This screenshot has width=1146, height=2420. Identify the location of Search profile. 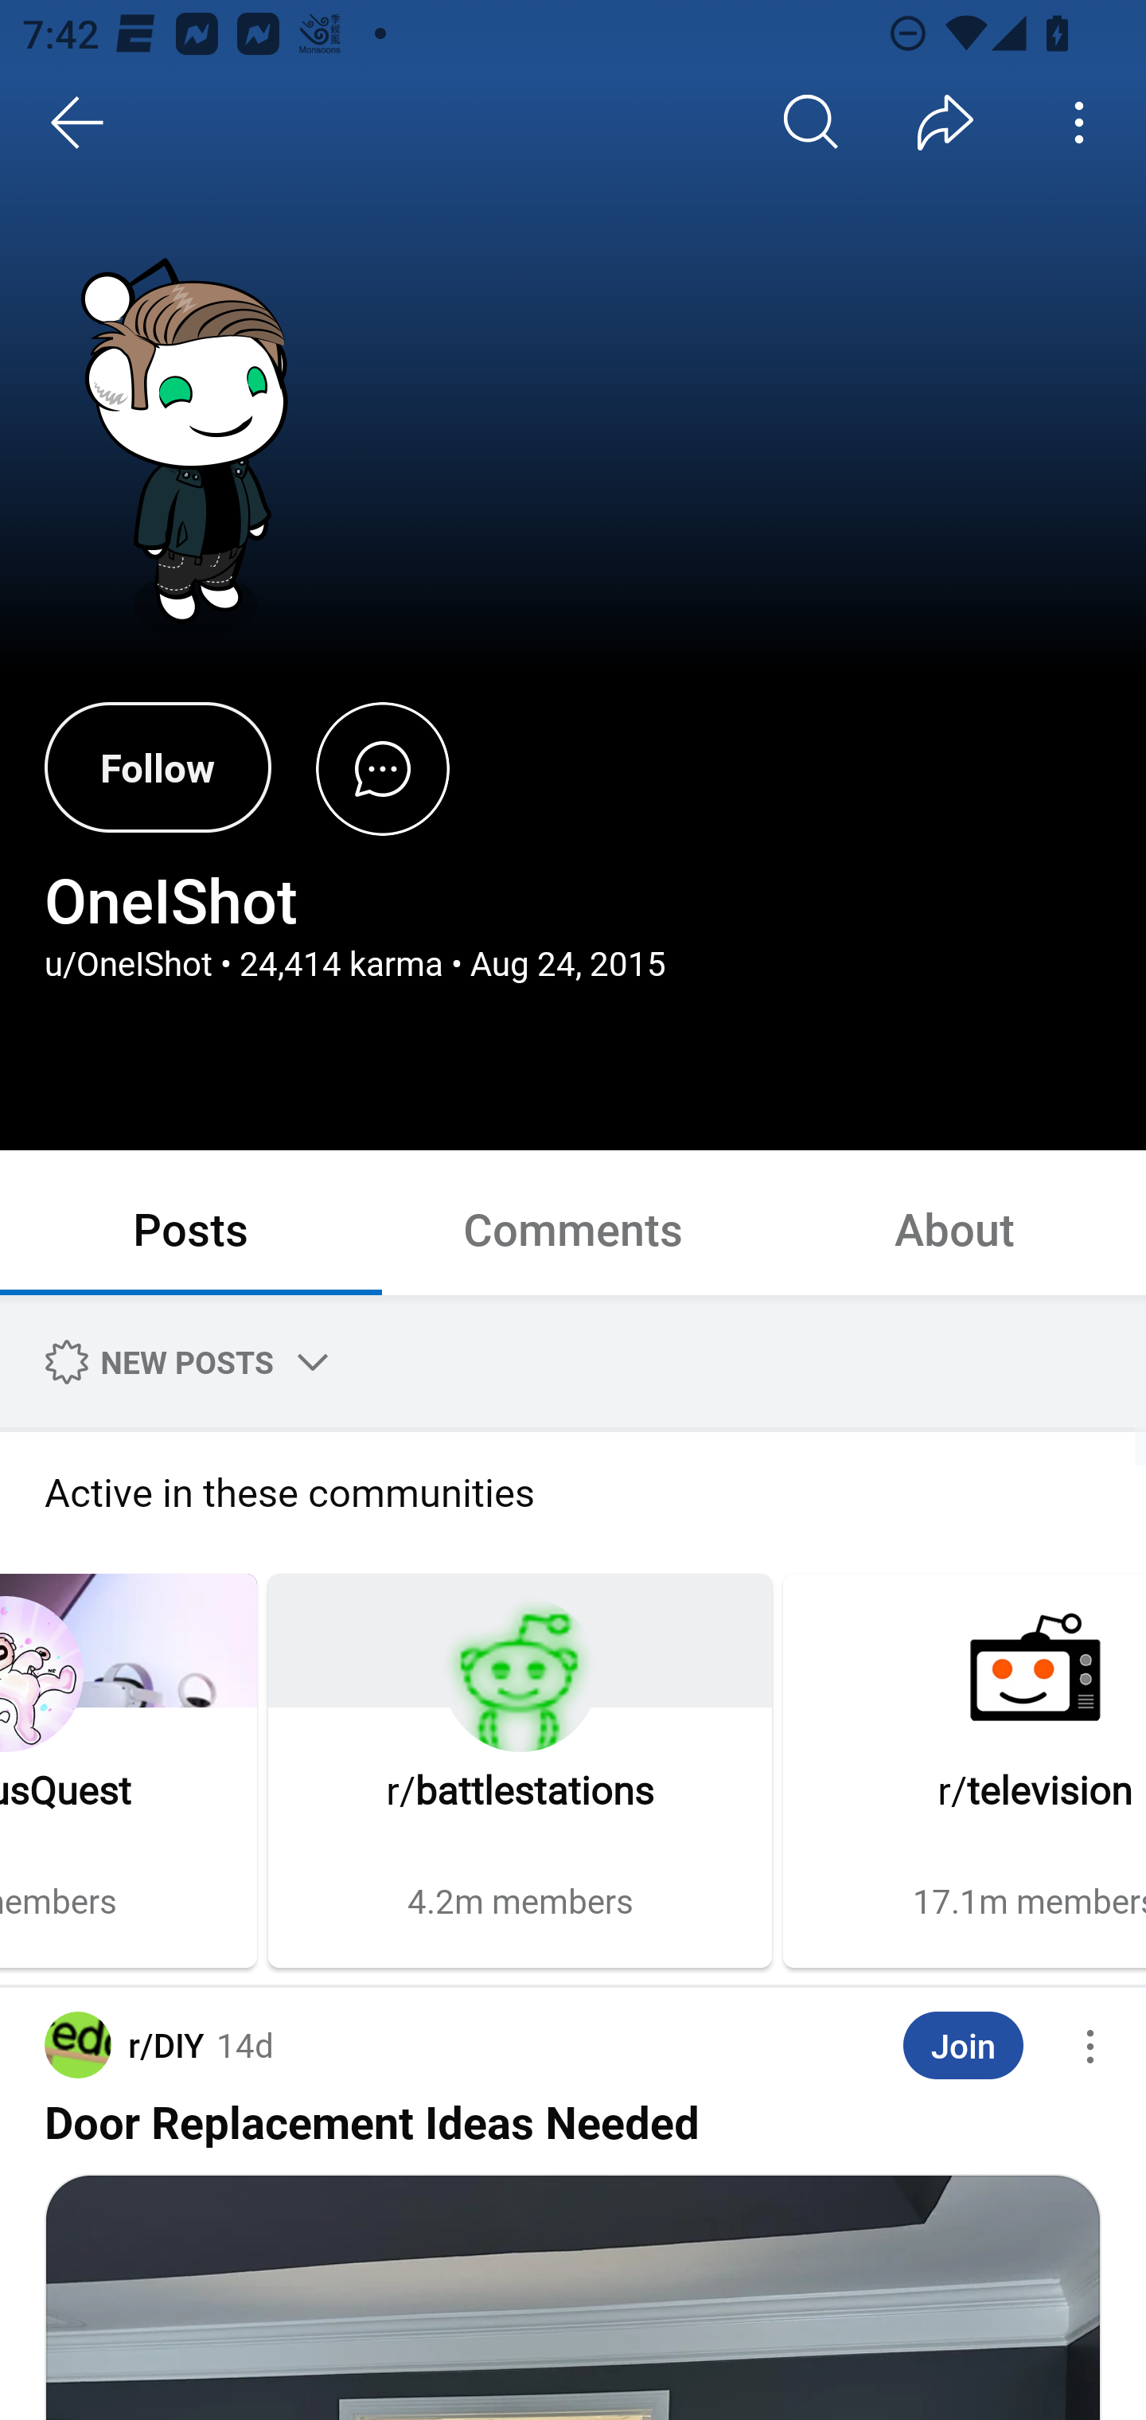
(812, 122).